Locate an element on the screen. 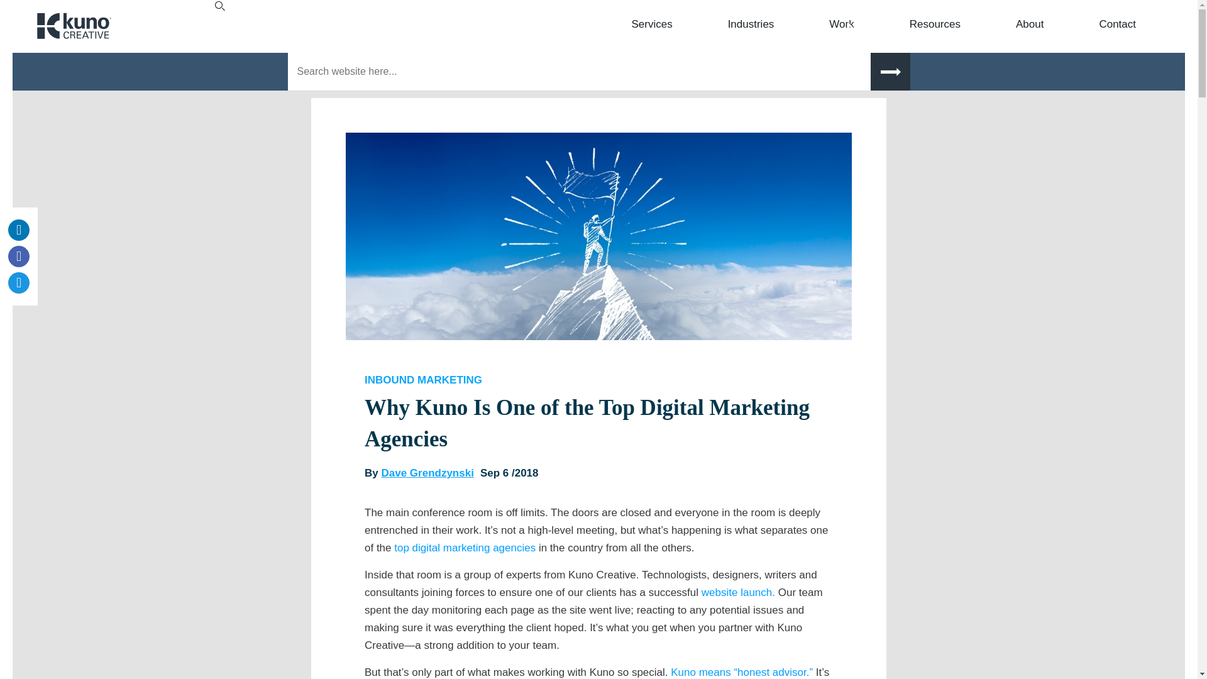 This screenshot has height=679, width=1207. Industries is located at coordinates (759, 25).